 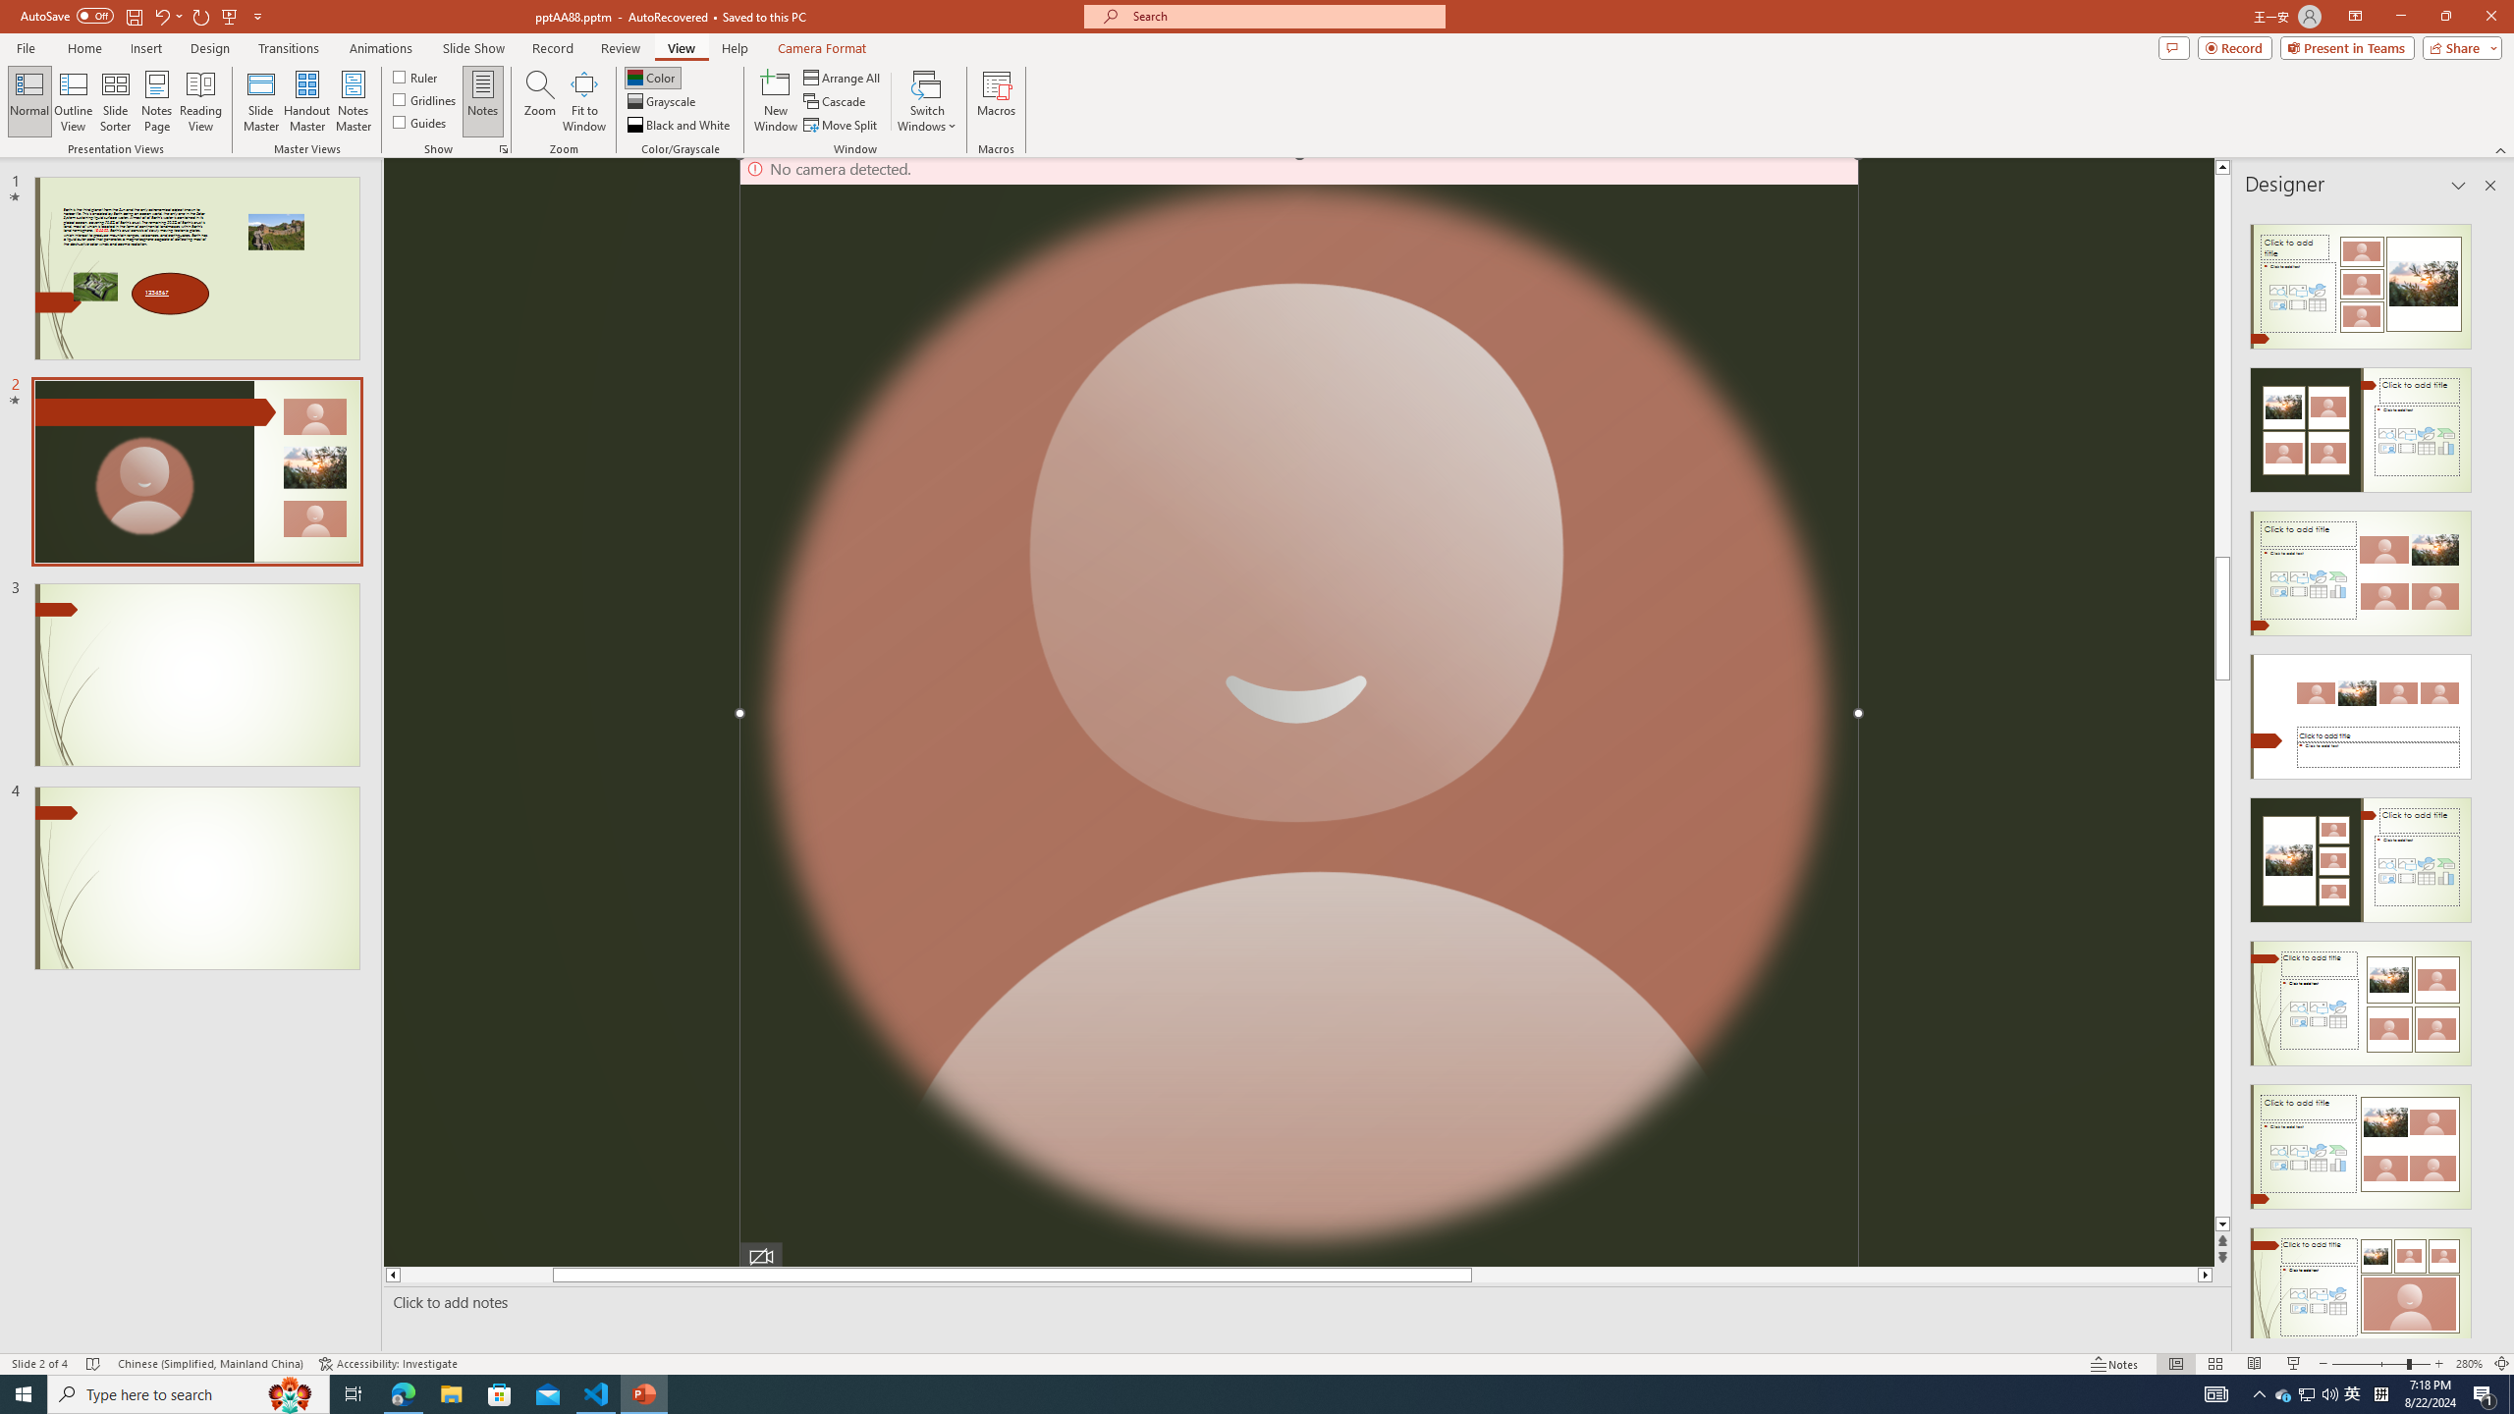 What do you see at coordinates (822, 48) in the screenshot?
I see `Camera Format` at bounding box center [822, 48].